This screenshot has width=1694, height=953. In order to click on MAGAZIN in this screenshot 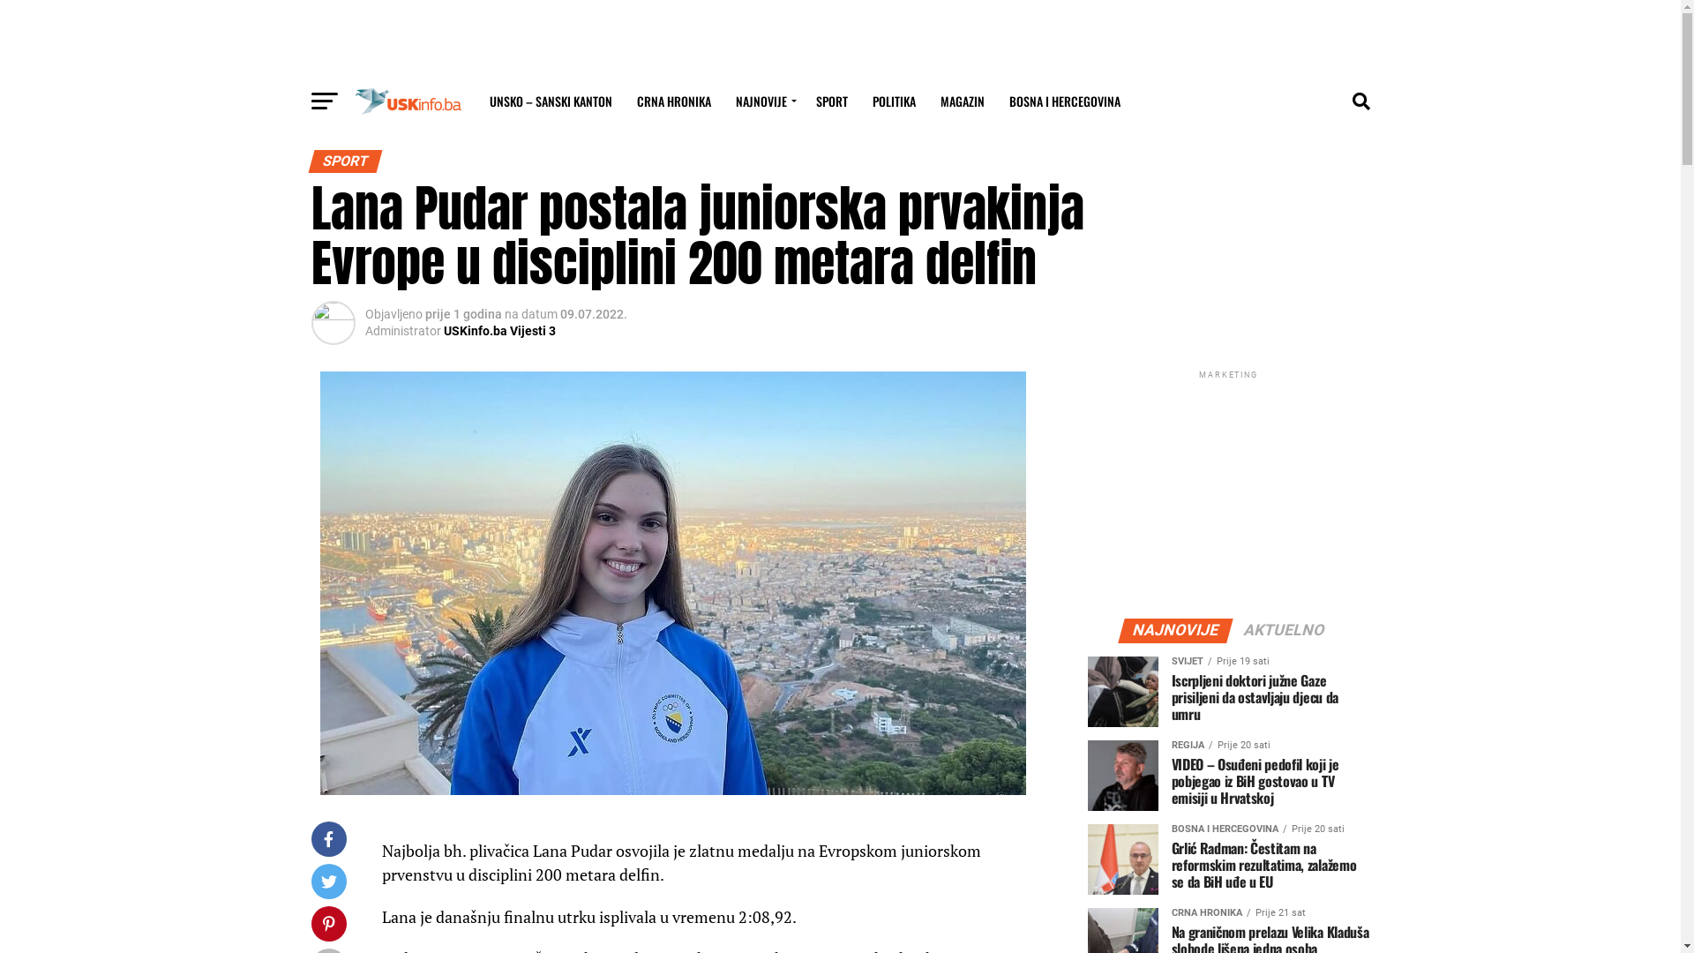, I will do `click(963, 101)`.